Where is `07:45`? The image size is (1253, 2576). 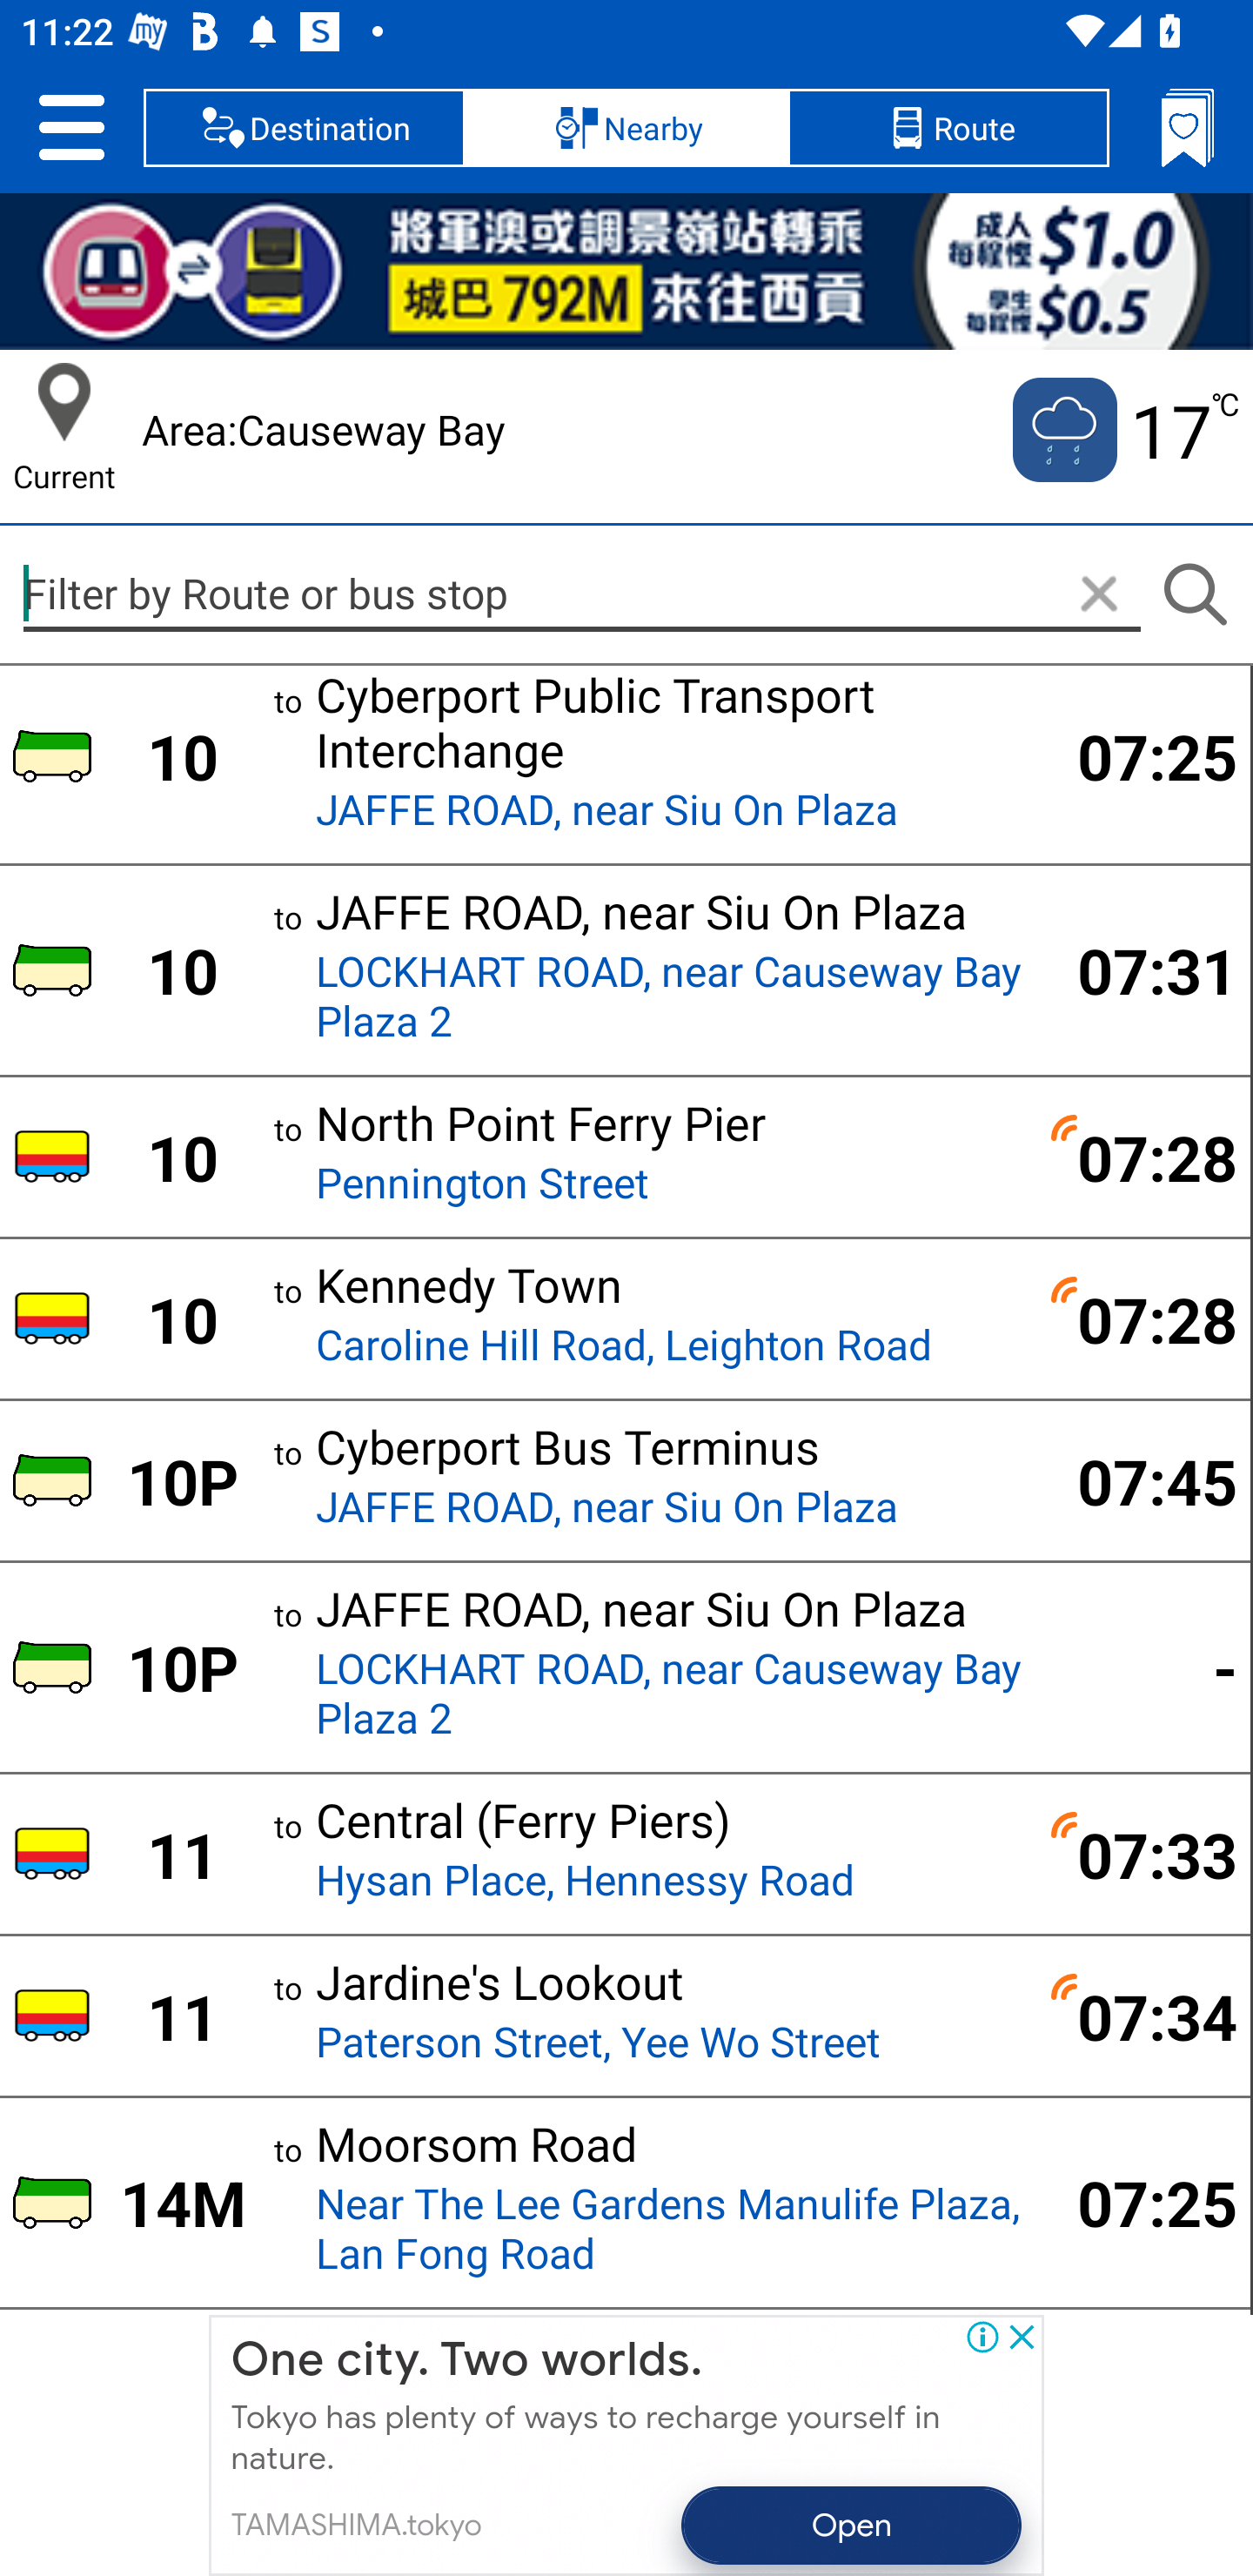
07:45 is located at coordinates (1139, 1479).